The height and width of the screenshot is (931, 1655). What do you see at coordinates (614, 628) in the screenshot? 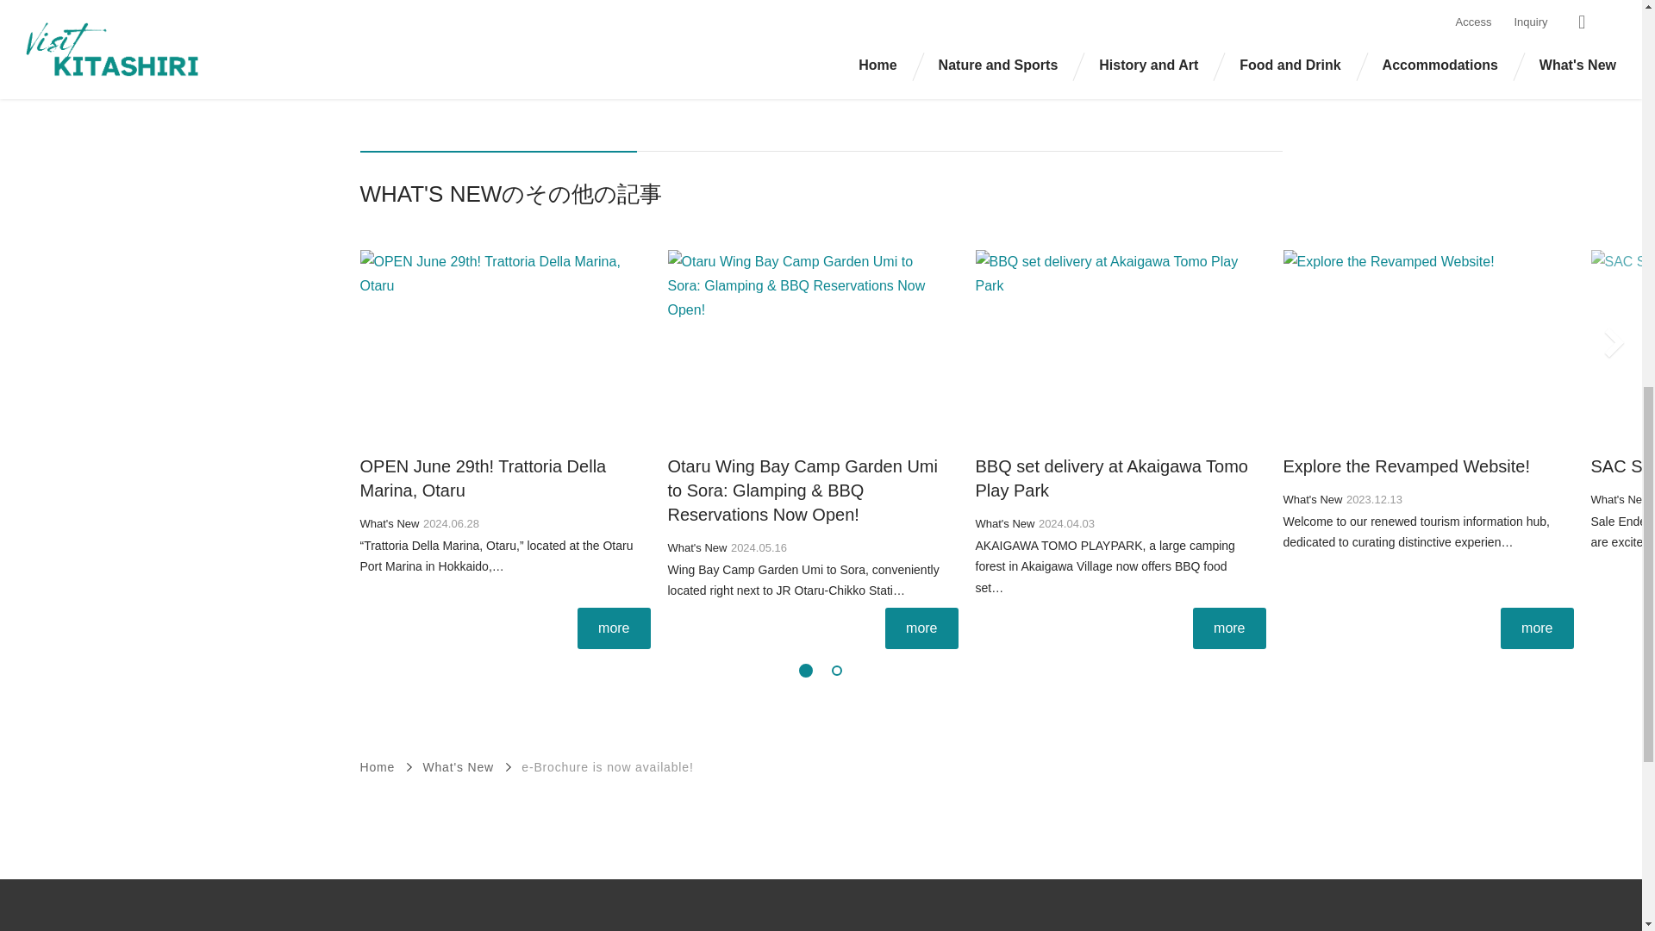
I see `more` at bounding box center [614, 628].